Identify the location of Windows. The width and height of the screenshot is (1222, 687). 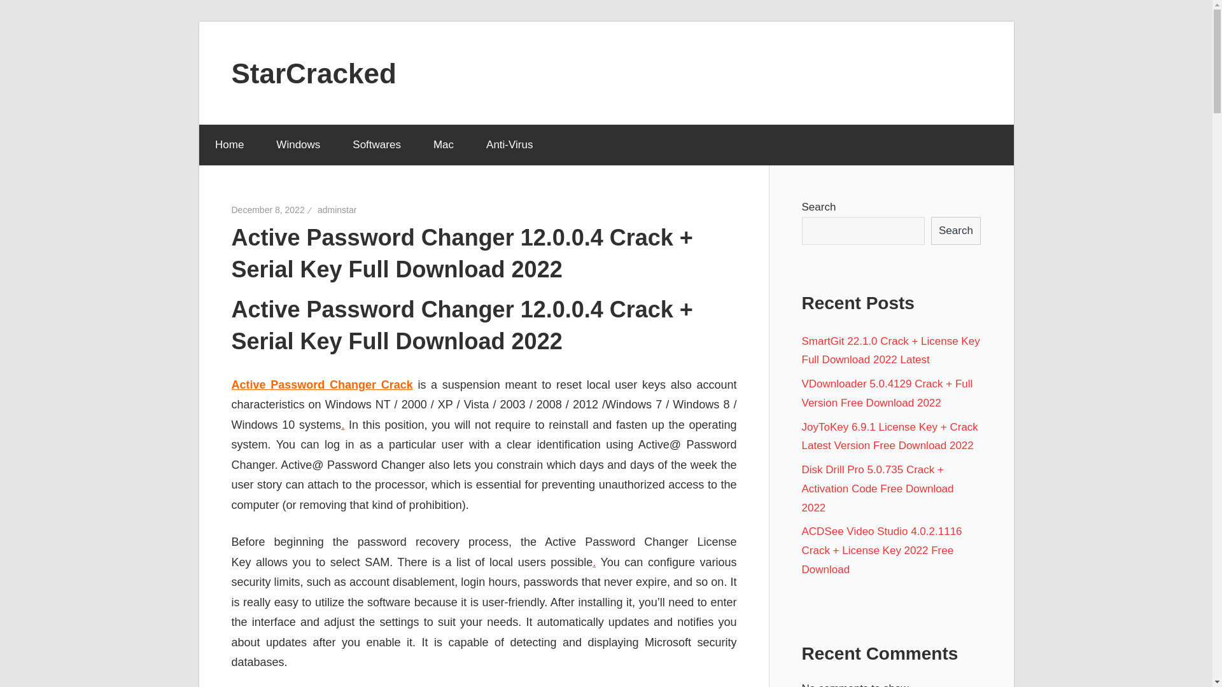
(298, 145).